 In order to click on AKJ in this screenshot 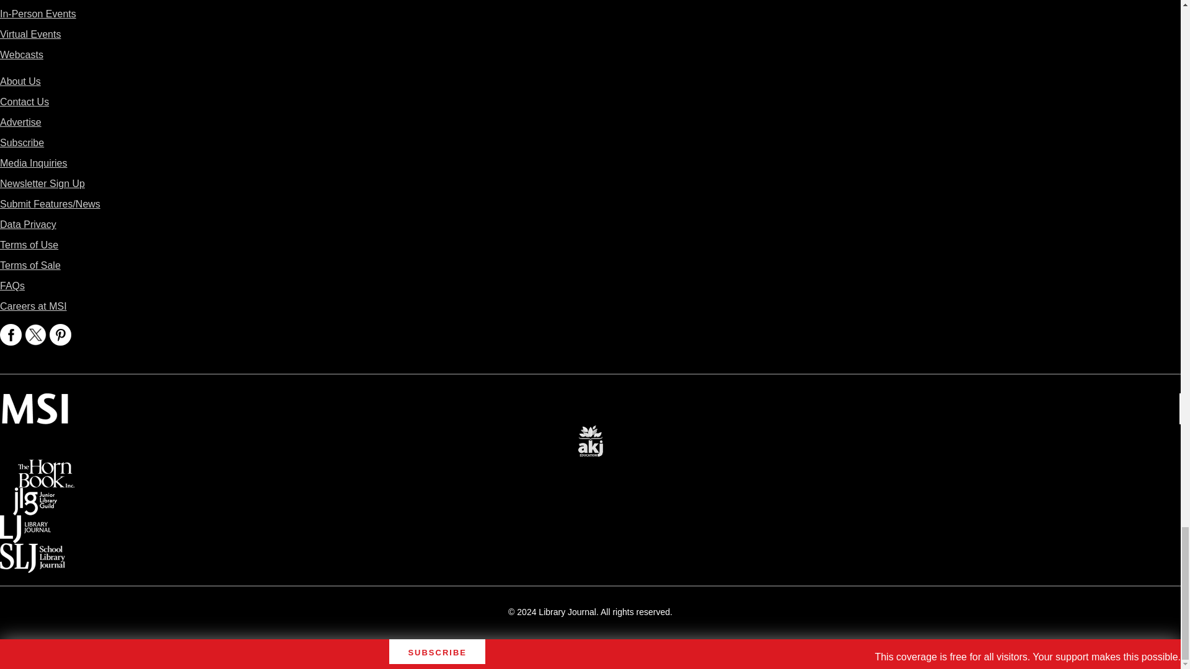, I will do `click(590, 432)`.